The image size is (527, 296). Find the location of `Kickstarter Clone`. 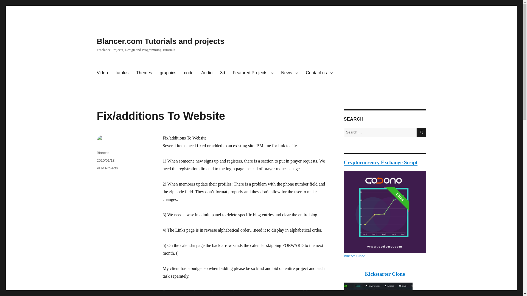

Kickstarter Clone is located at coordinates (385, 289).